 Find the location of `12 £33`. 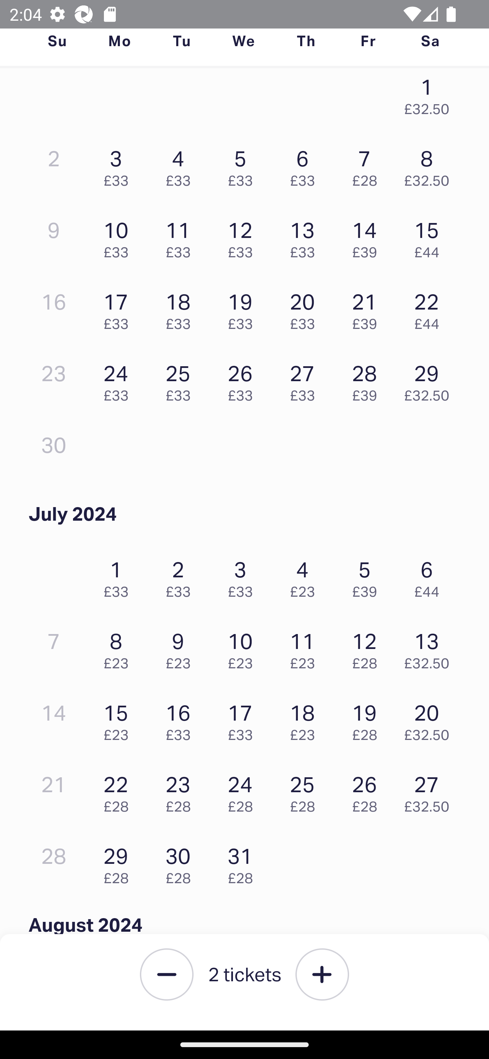

12 £33 is located at coordinates (244, 237).